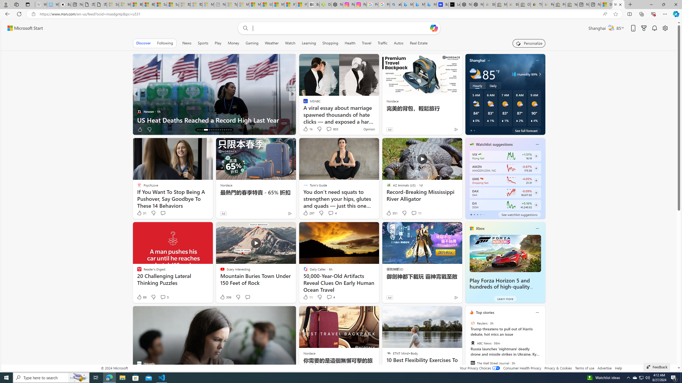 The width and height of the screenshot is (682, 383). What do you see at coordinates (337, 5) in the screenshot?
I see `Nordace - Nordace Edin Collection` at bounding box center [337, 5].